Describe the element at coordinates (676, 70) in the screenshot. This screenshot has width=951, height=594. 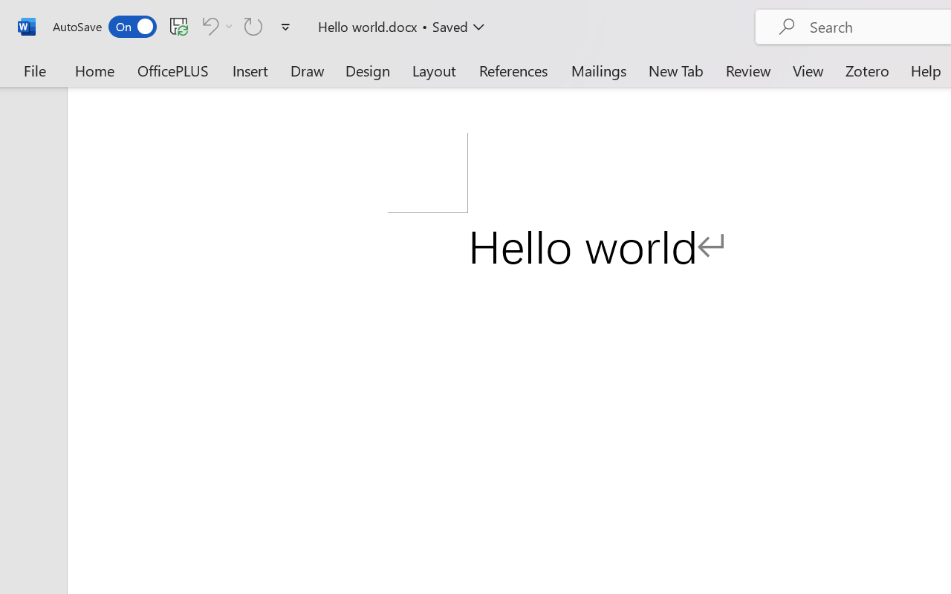
I see `New Tab` at that location.